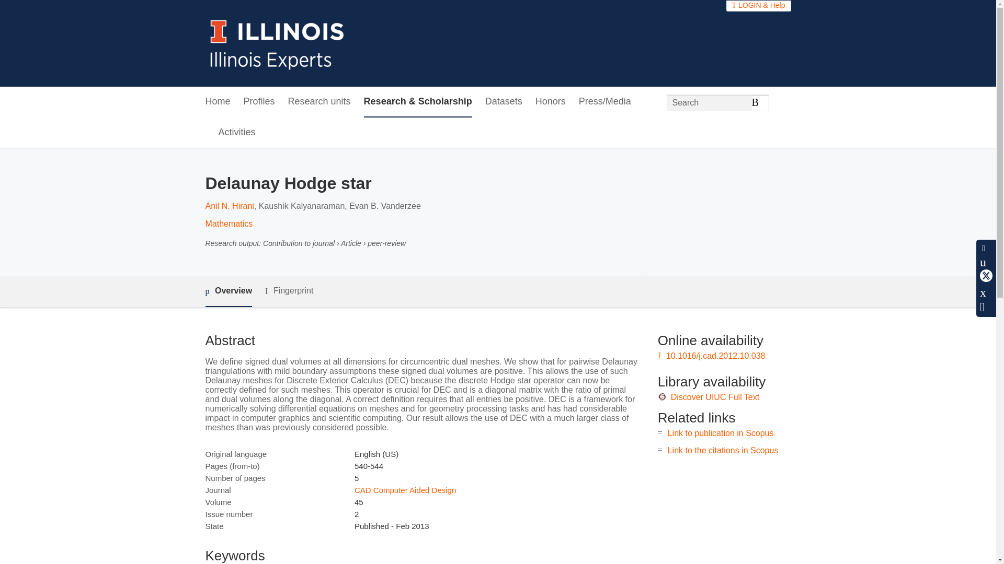 Image resolution: width=1004 pixels, height=564 pixels. Describe the element at coordinates (319, 102) in the screenshot. I see `Research units` at that location.